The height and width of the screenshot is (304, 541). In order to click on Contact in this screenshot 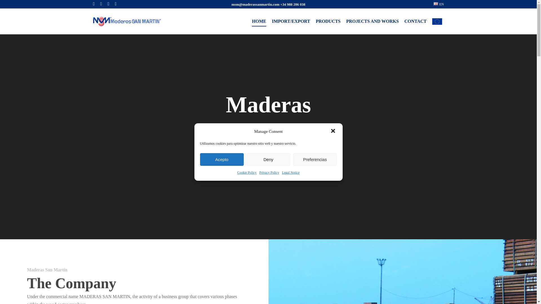, I will do `click(268, 166)`.